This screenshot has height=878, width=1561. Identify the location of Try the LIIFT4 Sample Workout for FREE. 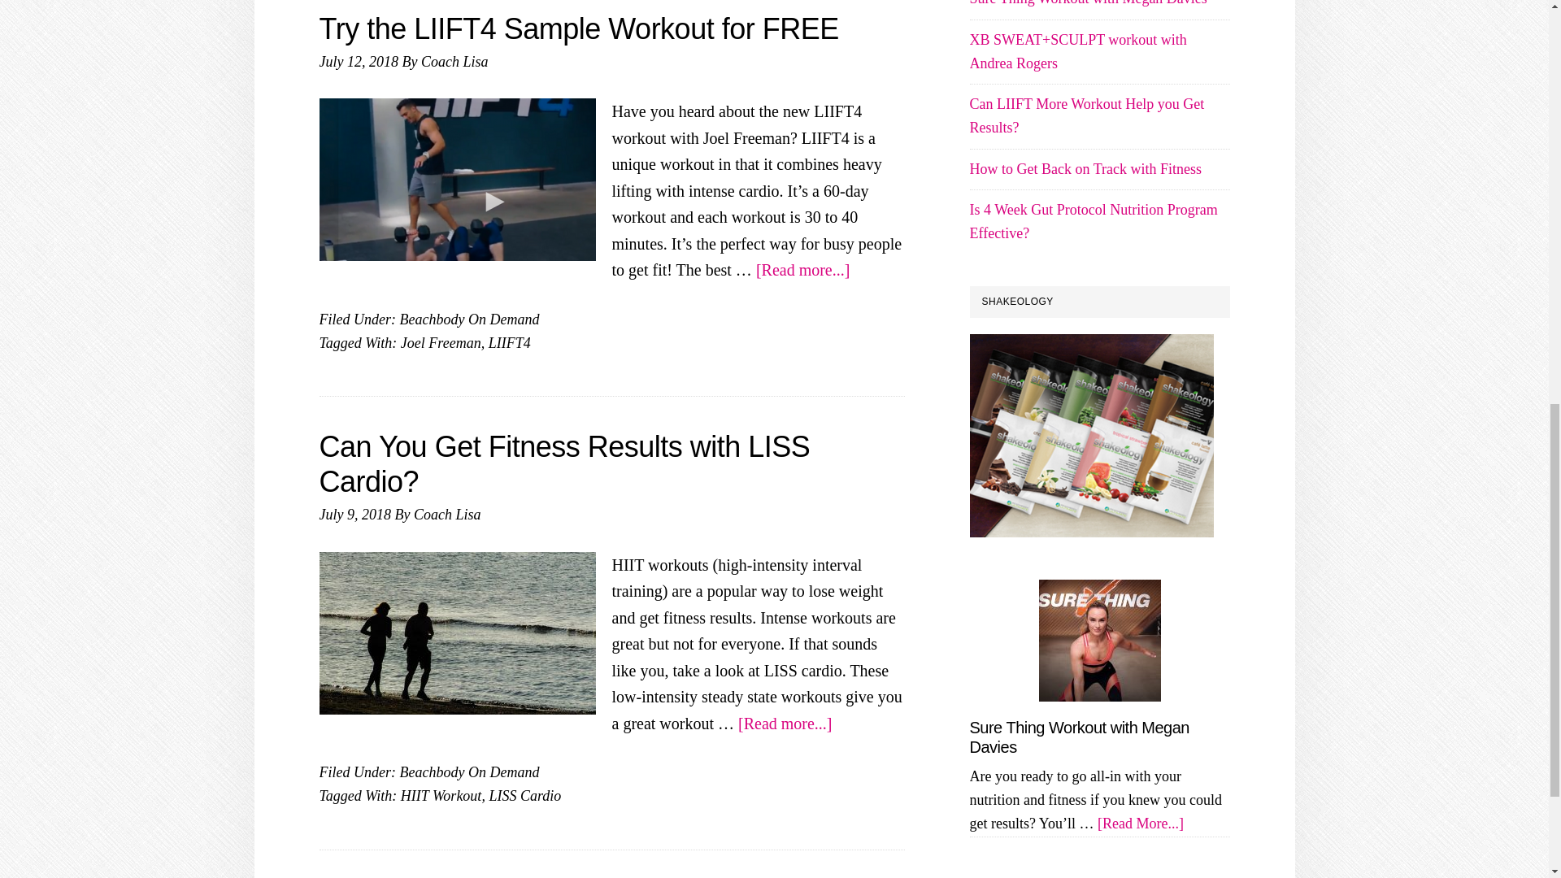
(578, 29).